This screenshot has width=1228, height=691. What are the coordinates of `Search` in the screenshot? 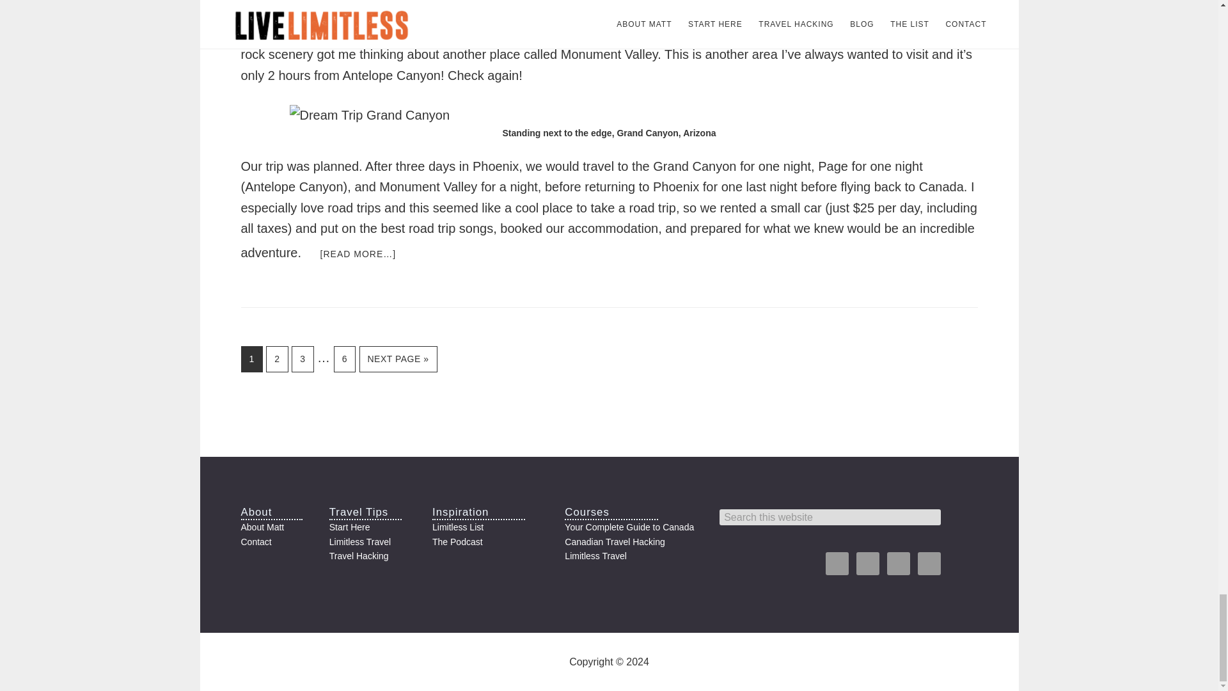 It's located at (964, 517).